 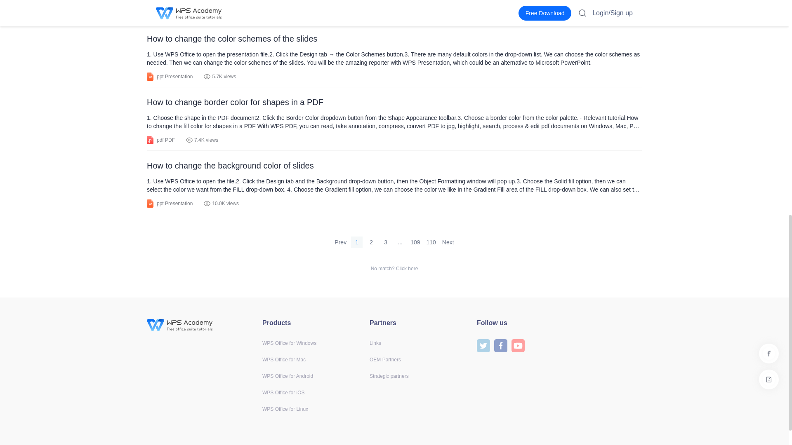 I want to click on 110, so click(x=431, y=242).